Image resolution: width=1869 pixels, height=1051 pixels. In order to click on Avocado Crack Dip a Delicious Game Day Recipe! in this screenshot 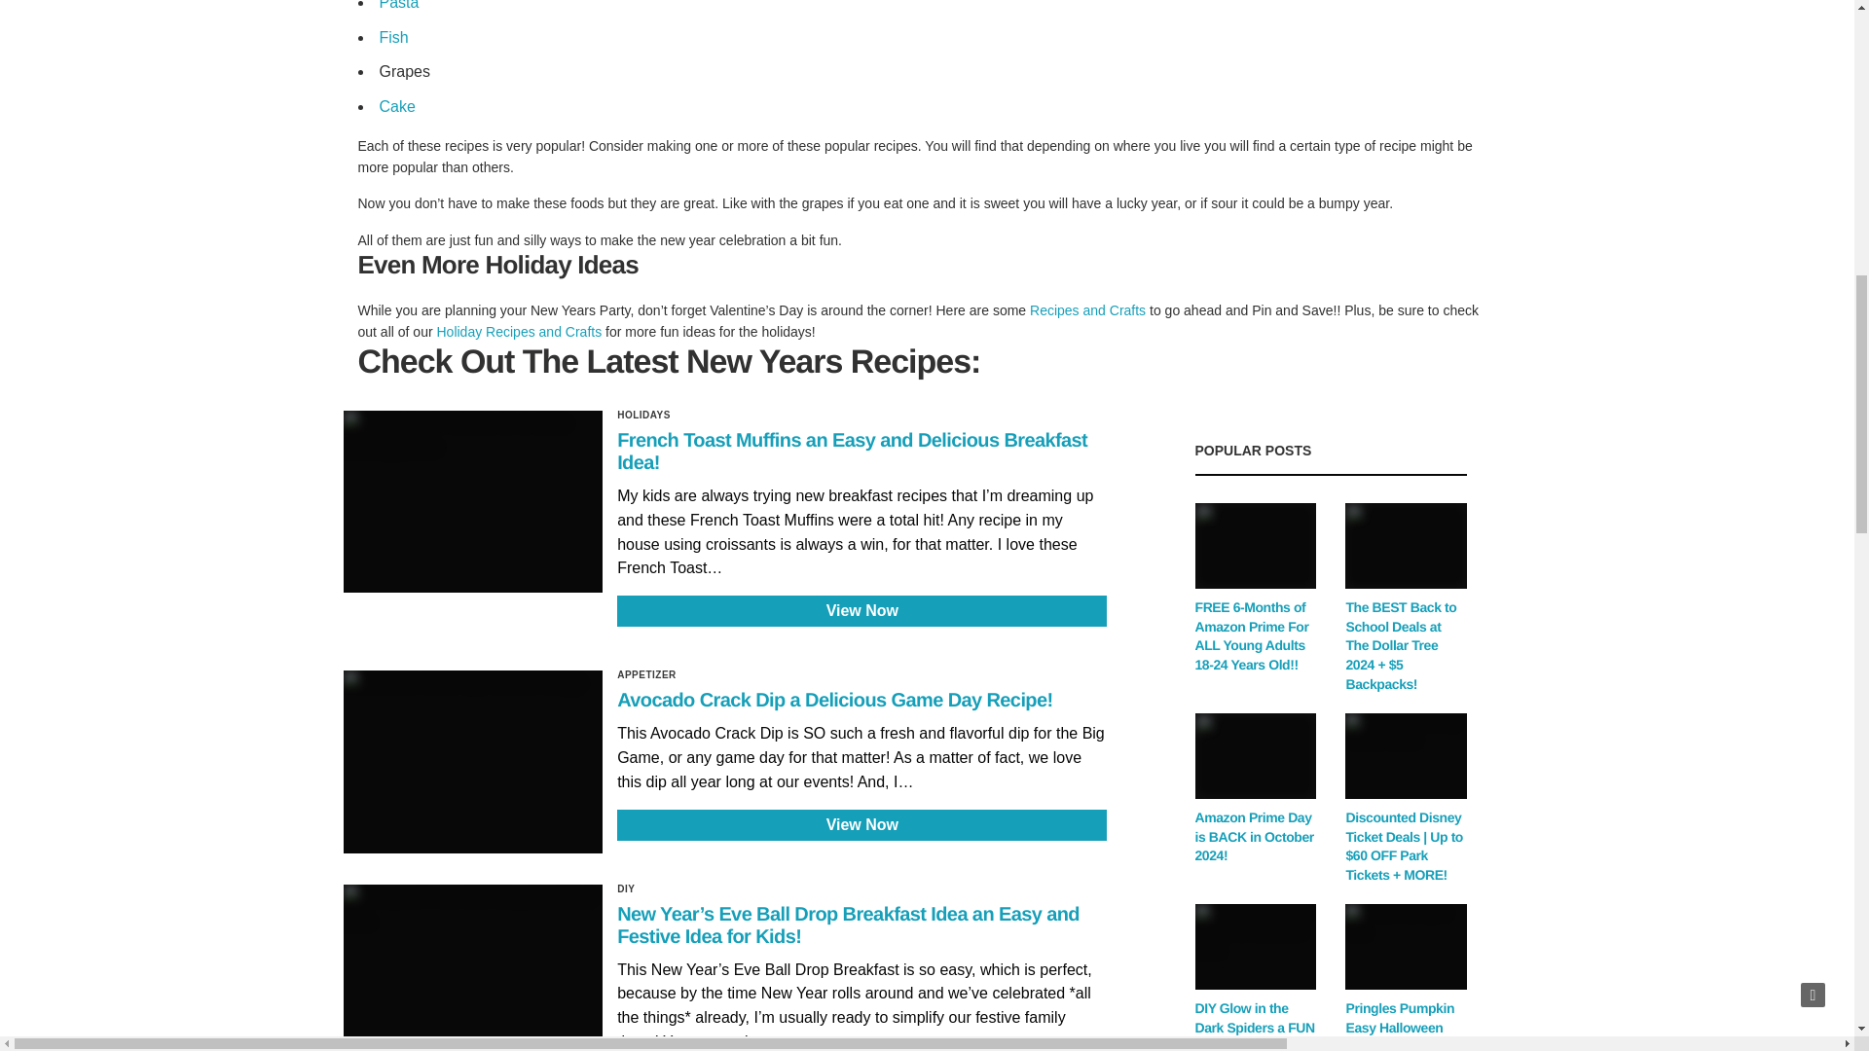, I will do `click(471, 761)`.